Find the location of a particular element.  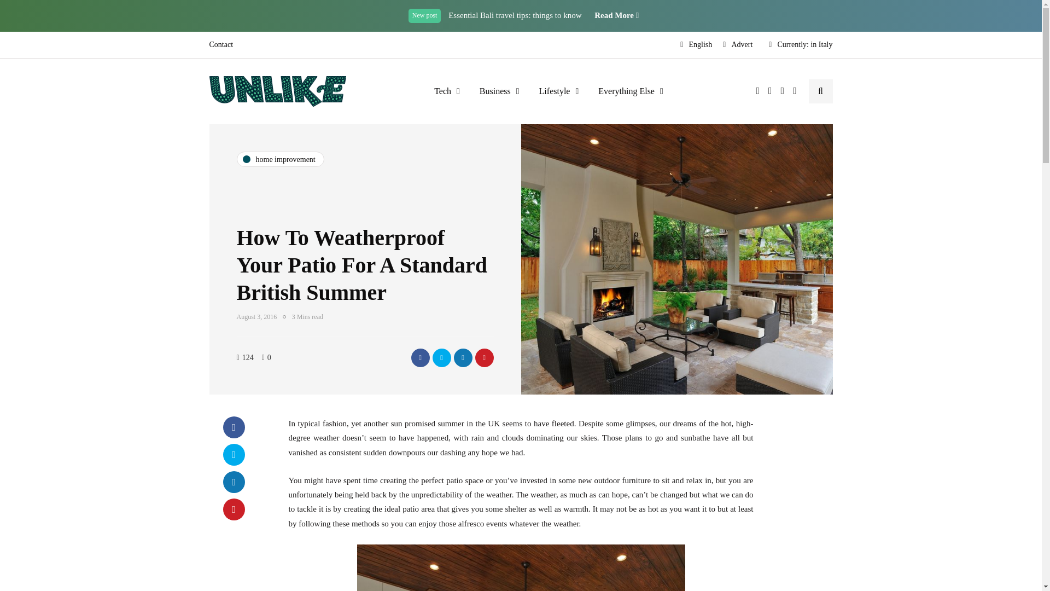

Contact is located at coordinates (223, 45).